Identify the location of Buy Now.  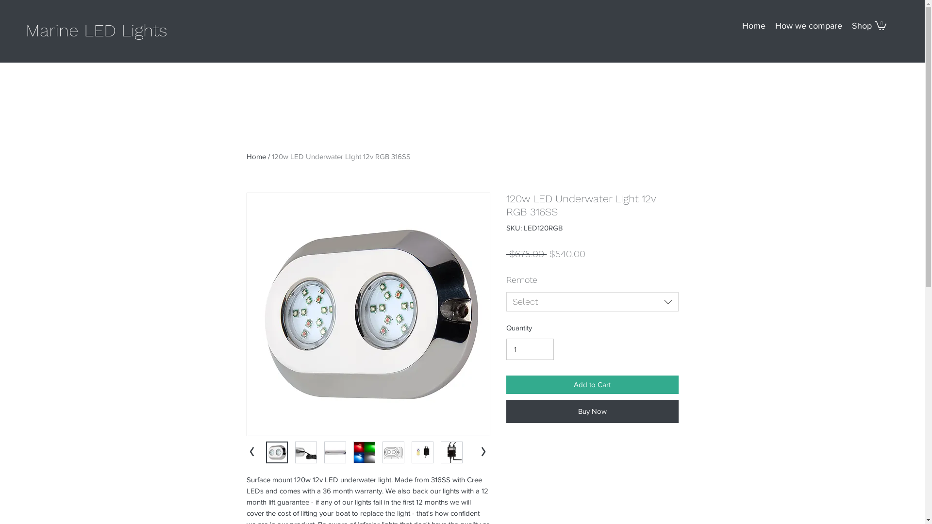
(592, 411).